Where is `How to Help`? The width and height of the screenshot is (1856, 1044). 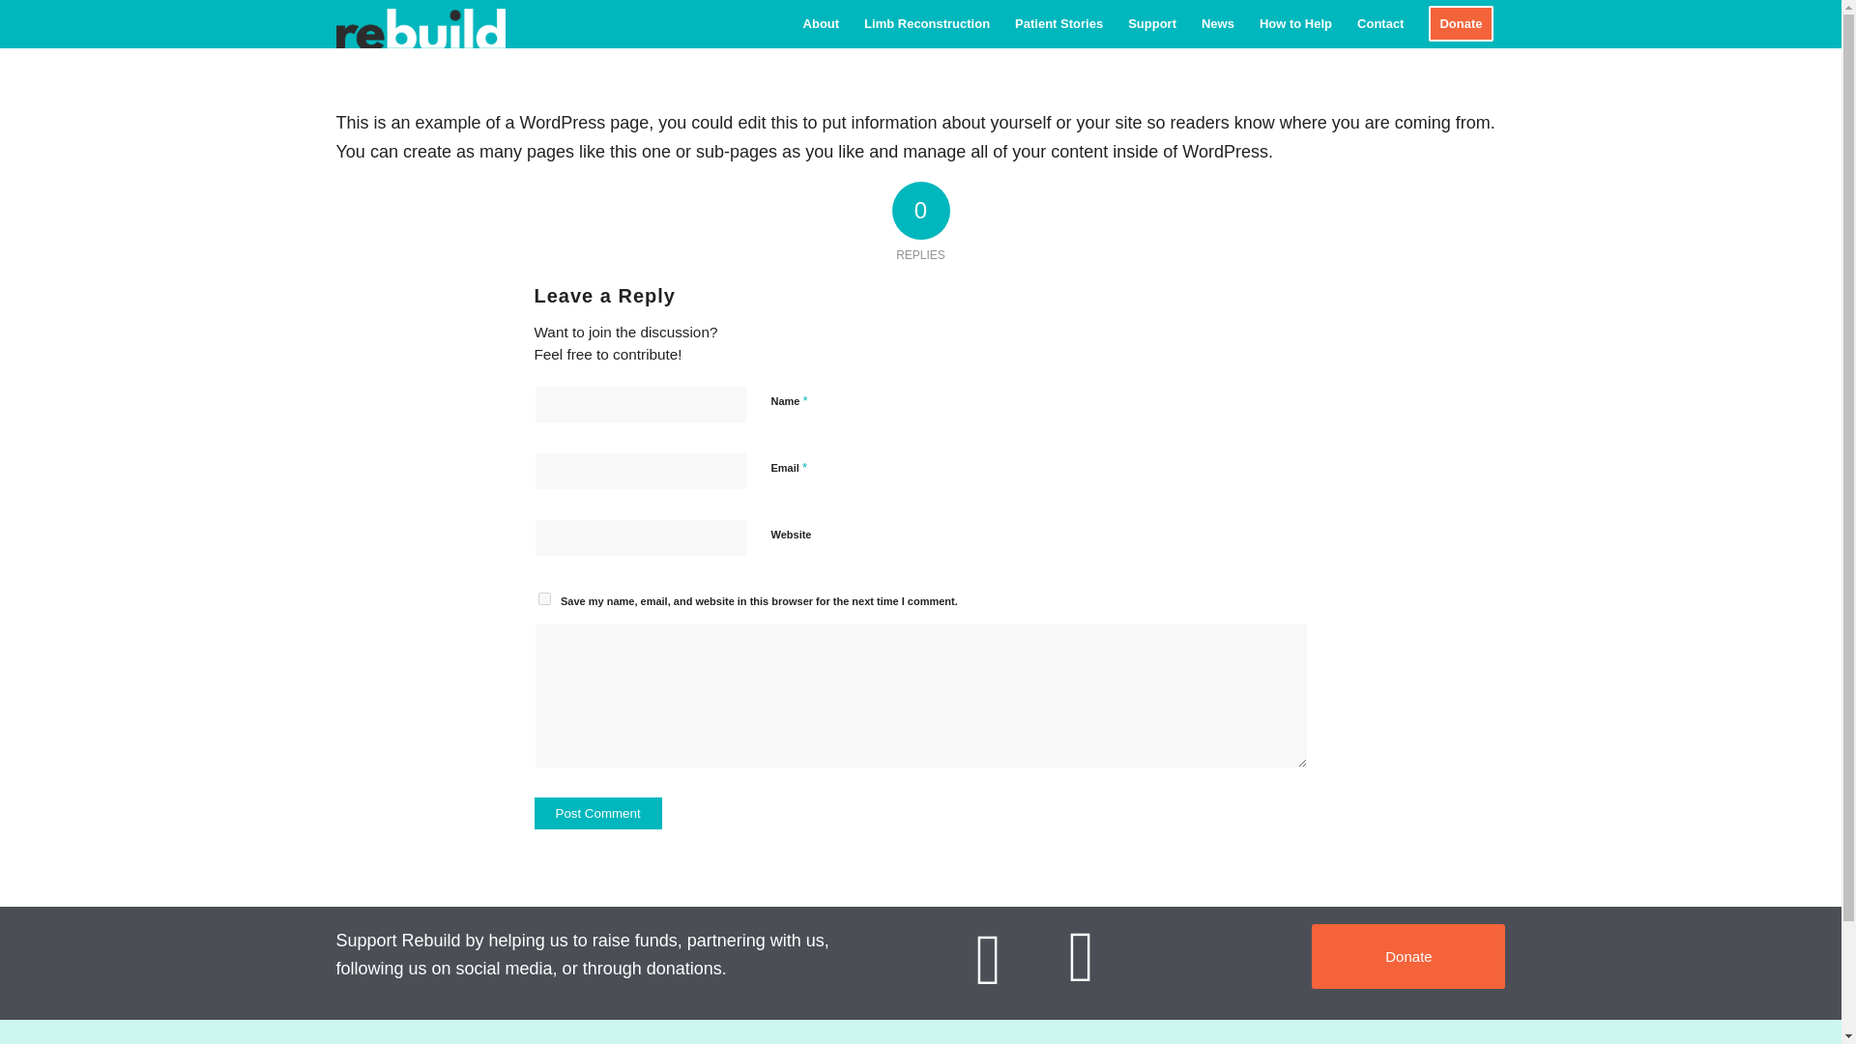 How to Help is located at coordinates (1295, 23).